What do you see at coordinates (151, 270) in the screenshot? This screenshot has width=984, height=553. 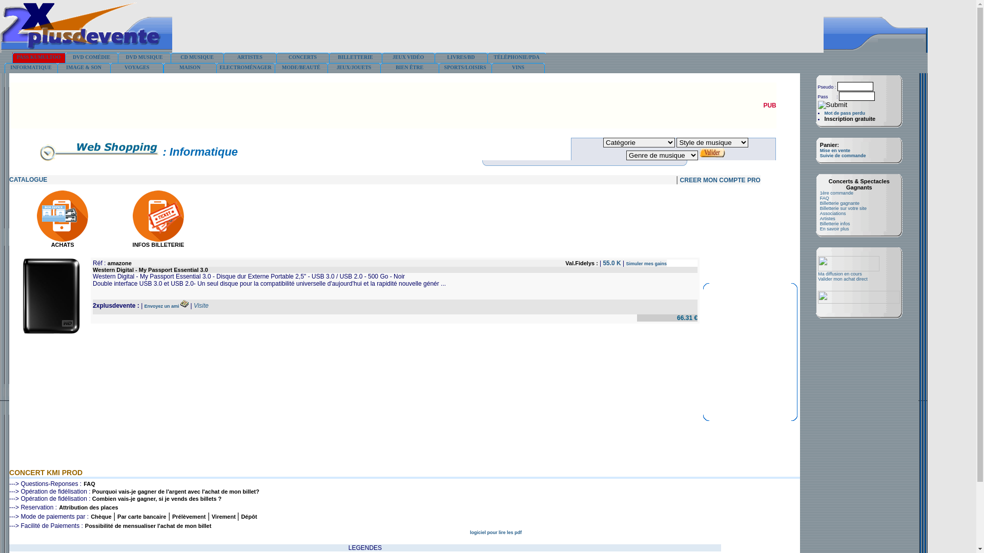 I see `Western Digital - My Passport Essential 3.0` at bounding box center [151, 270].